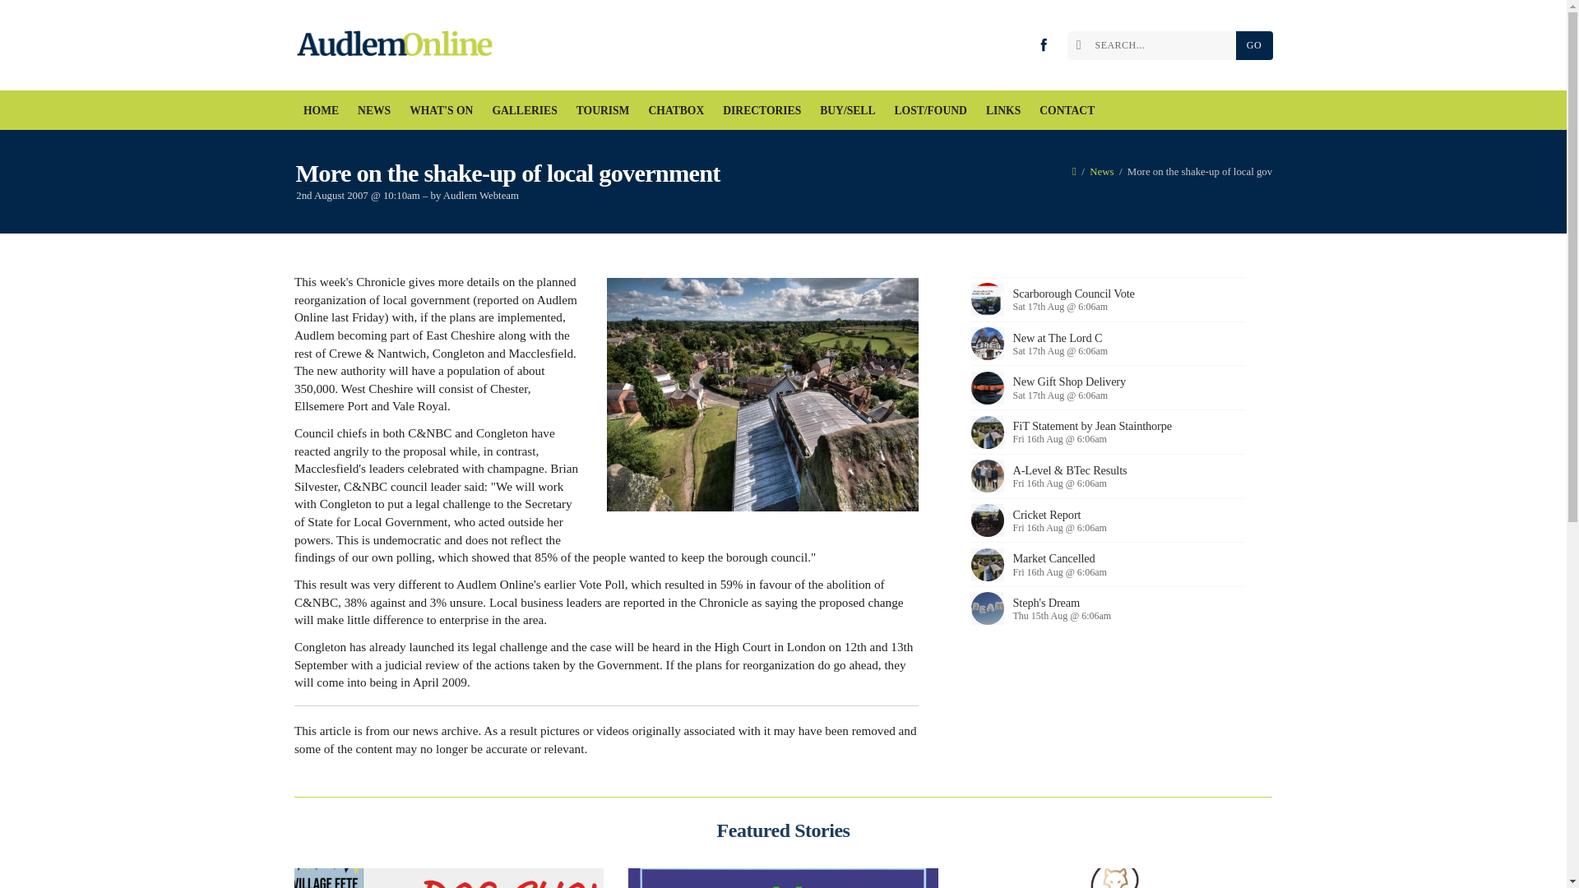 Image resolution: width=1579 pixels, height=888 pixels. I want to click on GO, so click(1253, 45).